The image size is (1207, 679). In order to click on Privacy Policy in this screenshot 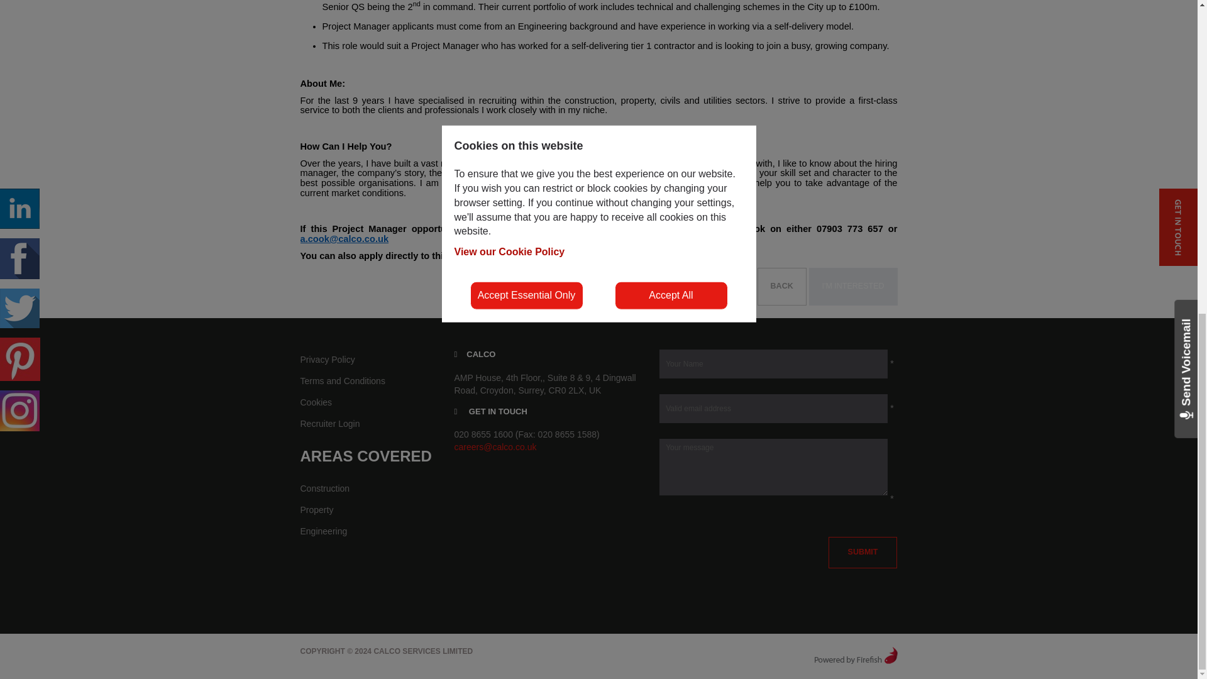, I will do `click(368, 360)`.